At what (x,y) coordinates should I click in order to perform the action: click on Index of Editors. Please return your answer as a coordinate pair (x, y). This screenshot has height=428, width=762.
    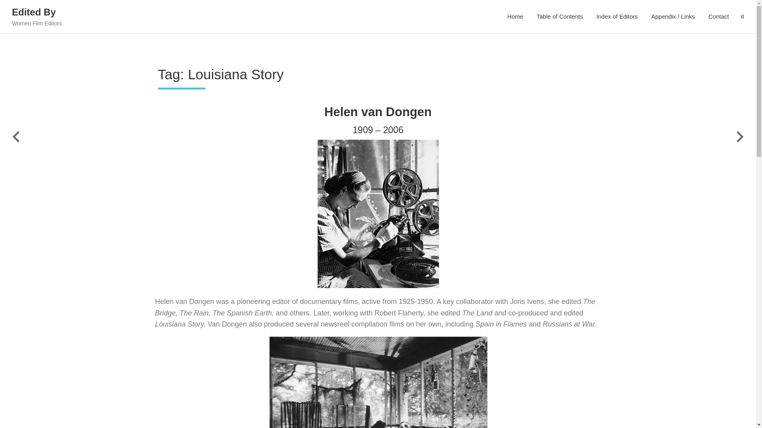
    Looking at the image, I should click on (617, 17).